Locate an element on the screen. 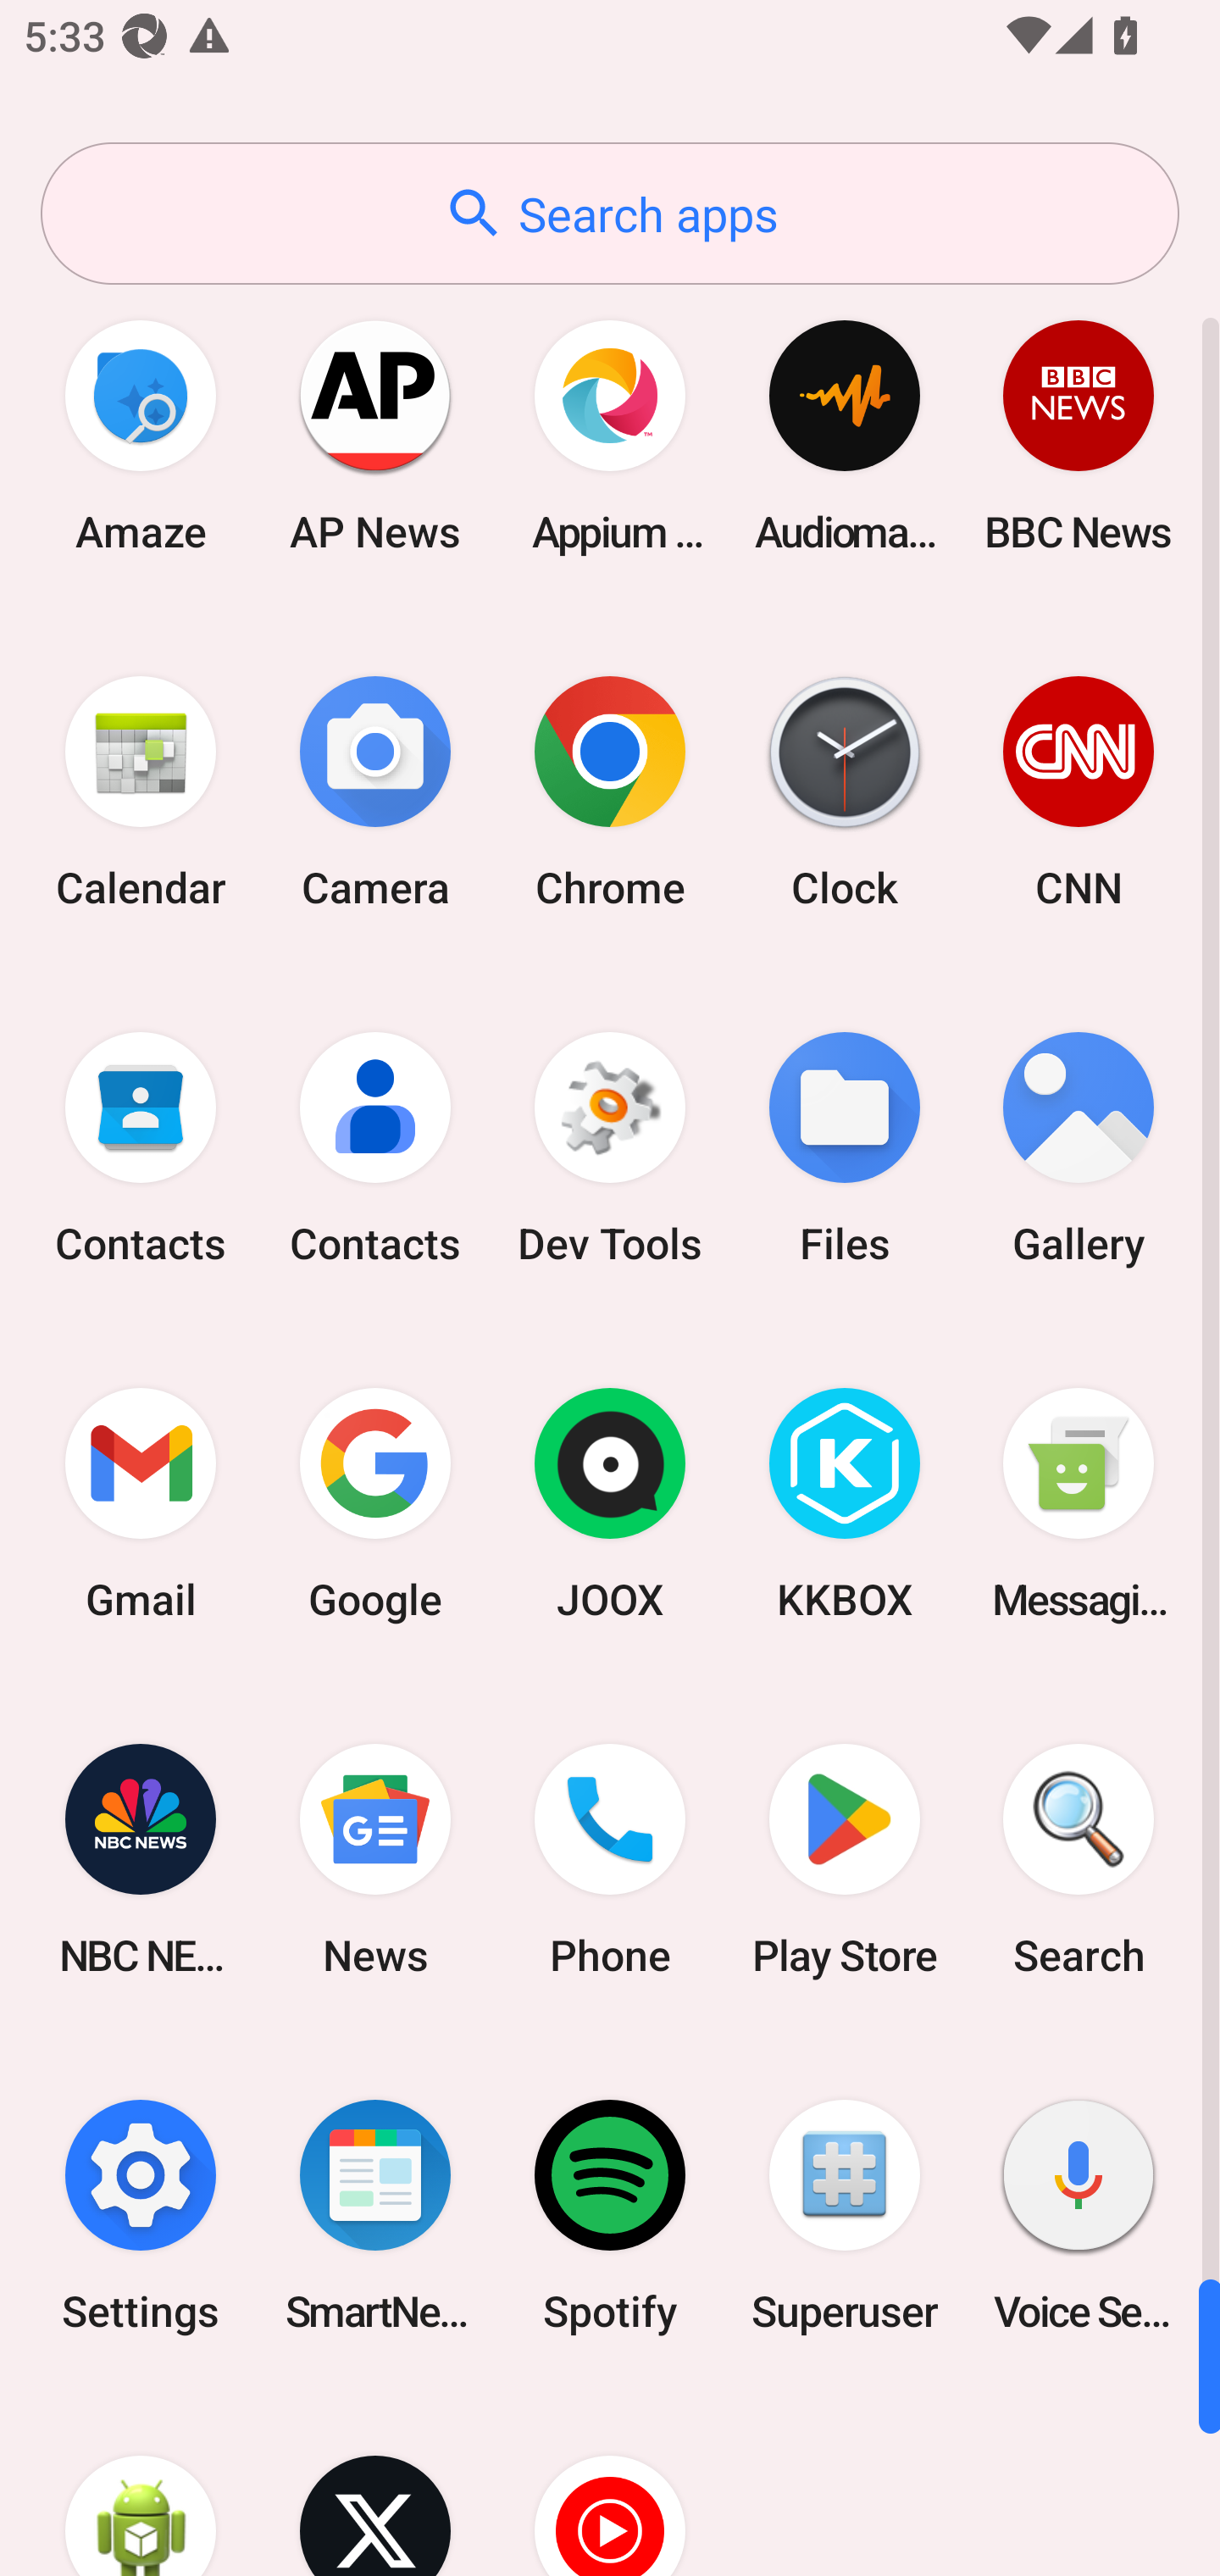  SmartNews is located at coordinates (375, 2215).